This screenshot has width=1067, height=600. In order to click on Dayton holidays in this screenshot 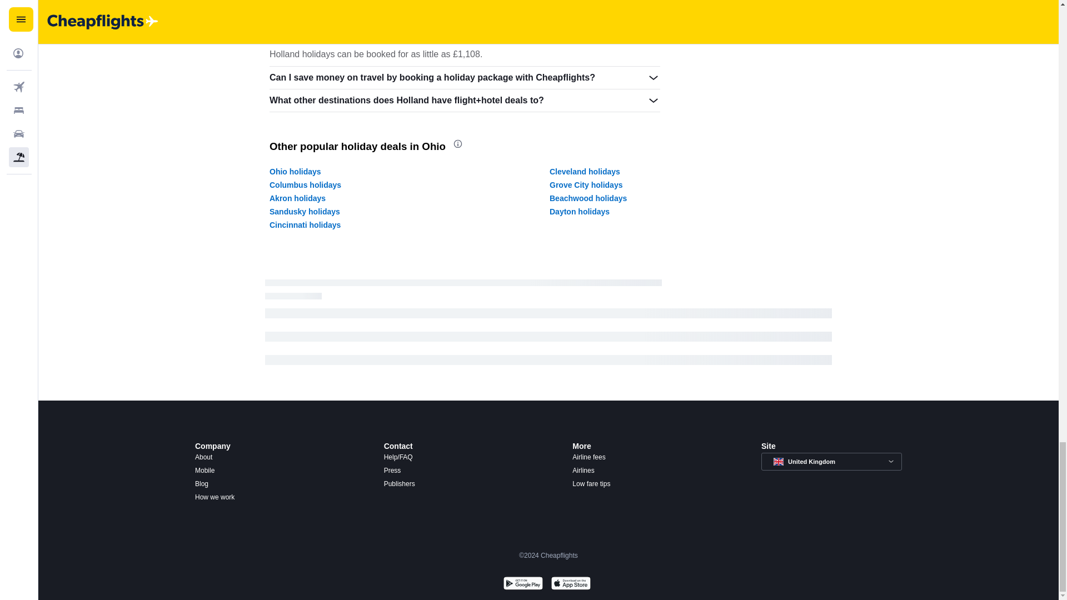, I will do `click(579, 211)`.